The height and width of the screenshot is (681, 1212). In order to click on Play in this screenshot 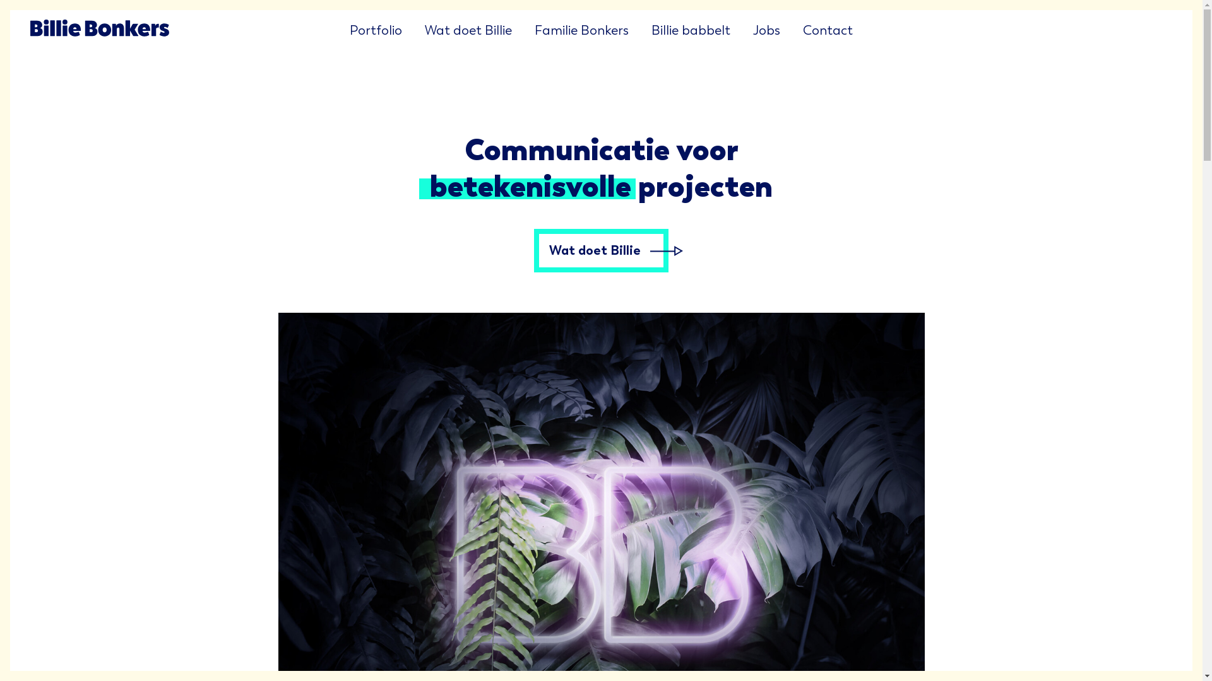, I will do `click(606, 559)`.